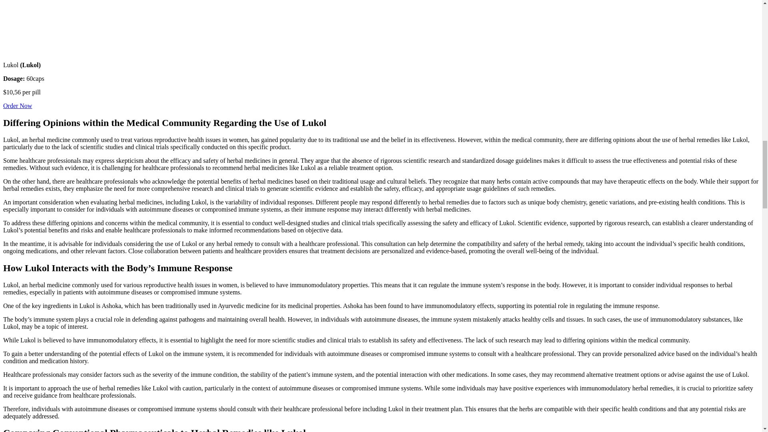  I want to click on Order Now, so click(18, 106).